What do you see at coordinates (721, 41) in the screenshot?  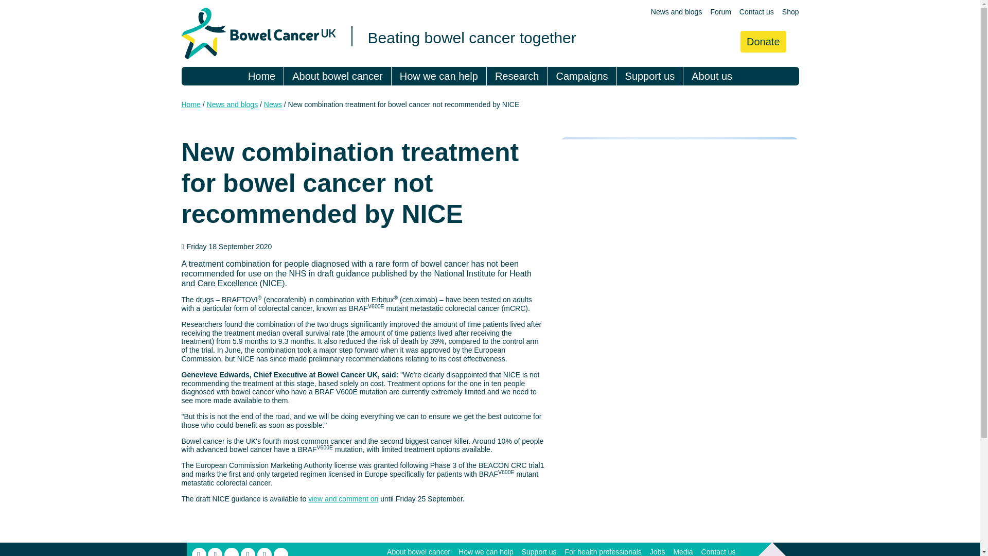 I see `View your basket` at bounding box center [721, 41].